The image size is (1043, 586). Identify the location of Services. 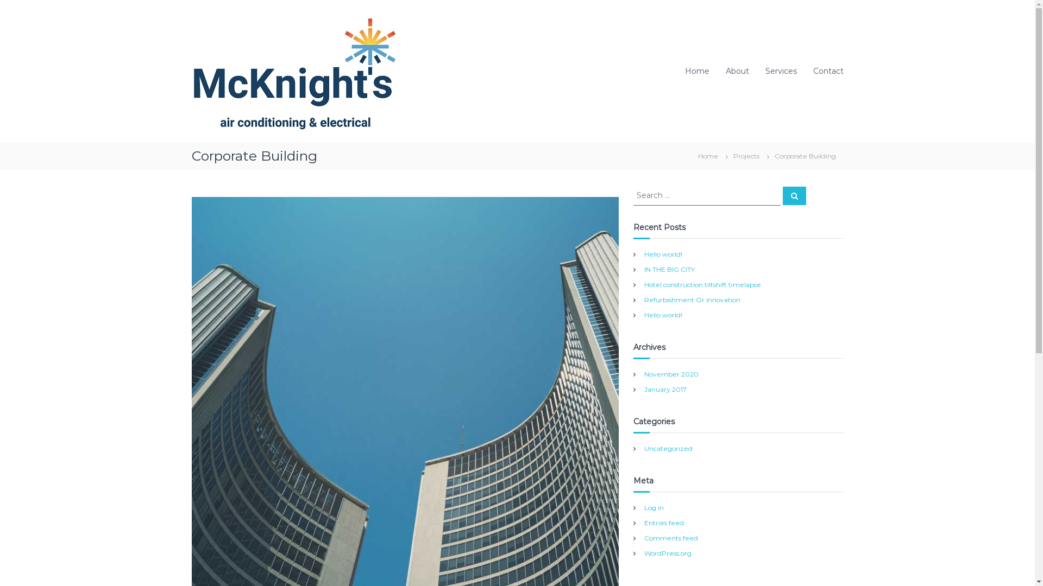
(781, 71).